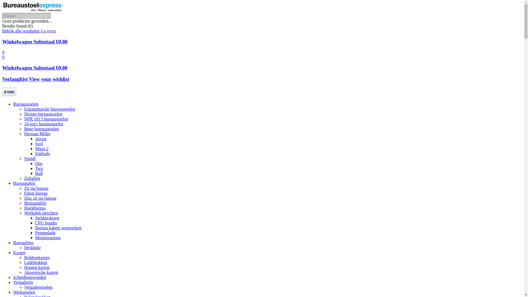 The width and height of the screenshot is (528, 297). What do you see at coordinates (37, 267) in the screenshot?
I see `Houten kasten` at bounding box center [37, 267].